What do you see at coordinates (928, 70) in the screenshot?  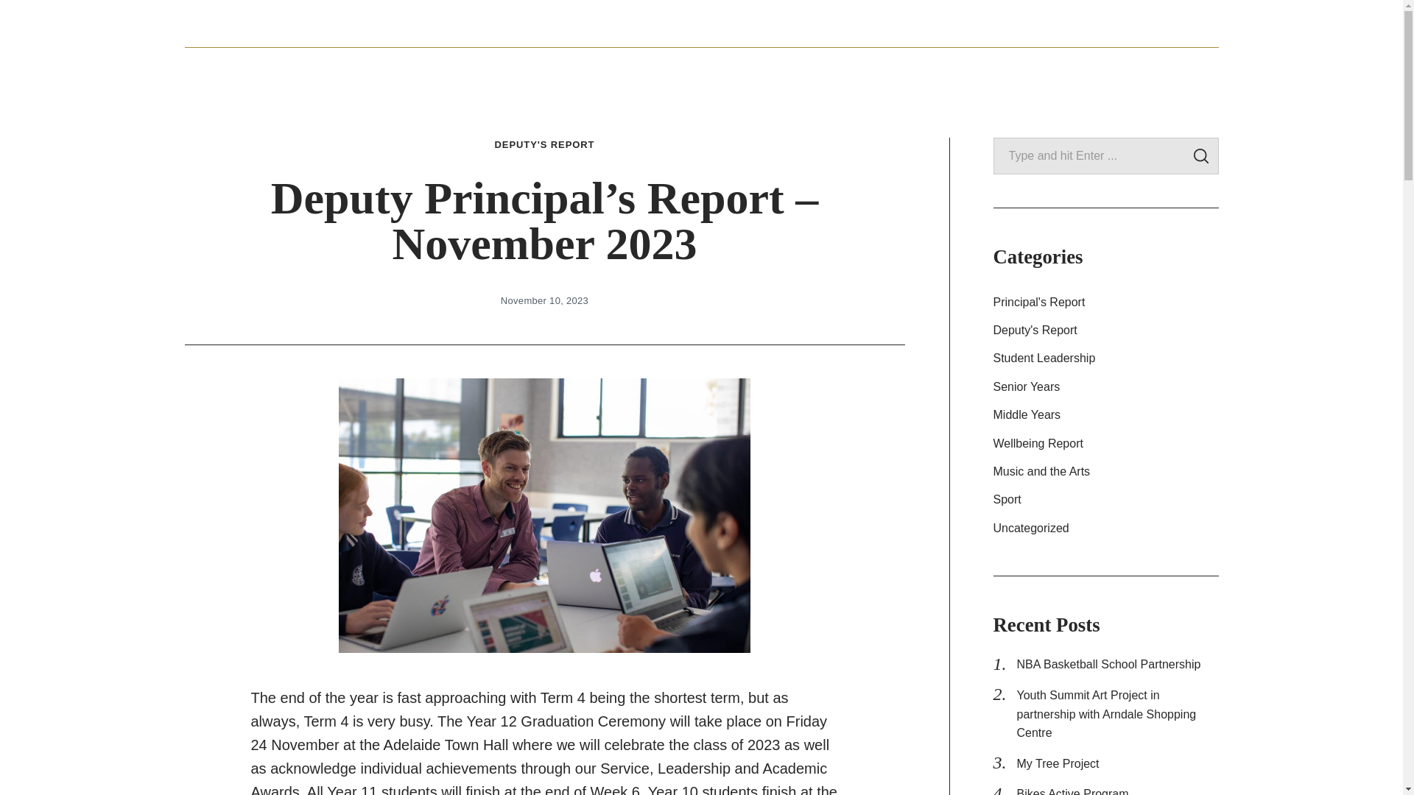 I see `WELLBEING REPORT` at bounding box center [928, 70].